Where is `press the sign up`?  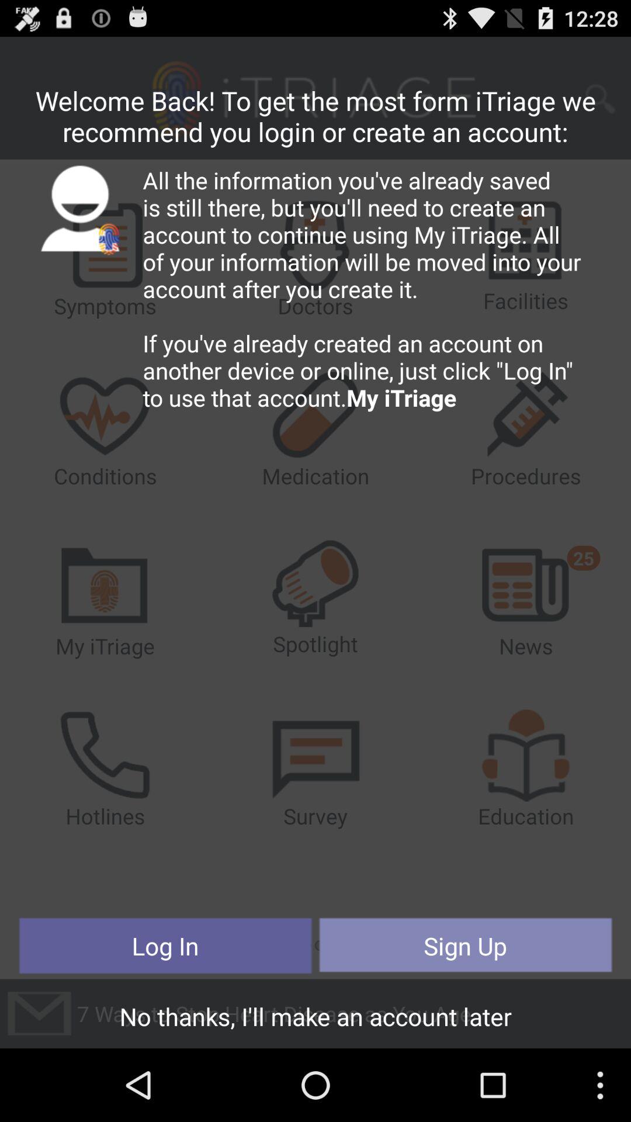 press the sign up is located at coordinates (465, 946).